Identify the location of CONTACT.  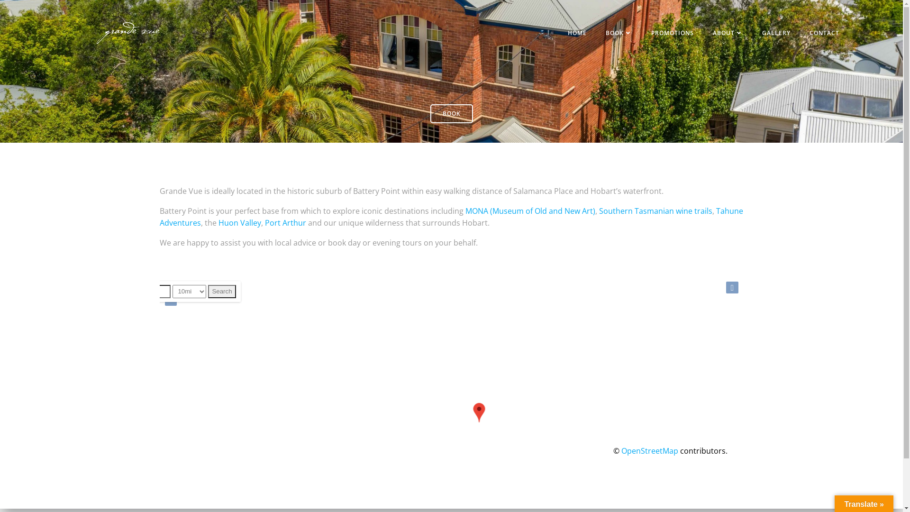
(825, 33).